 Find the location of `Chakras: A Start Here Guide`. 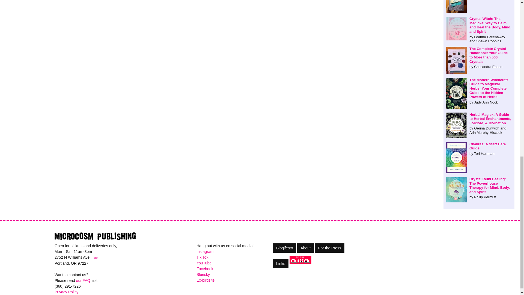

Chakras: A Start Here Guide is located at coordinates (479, 149).